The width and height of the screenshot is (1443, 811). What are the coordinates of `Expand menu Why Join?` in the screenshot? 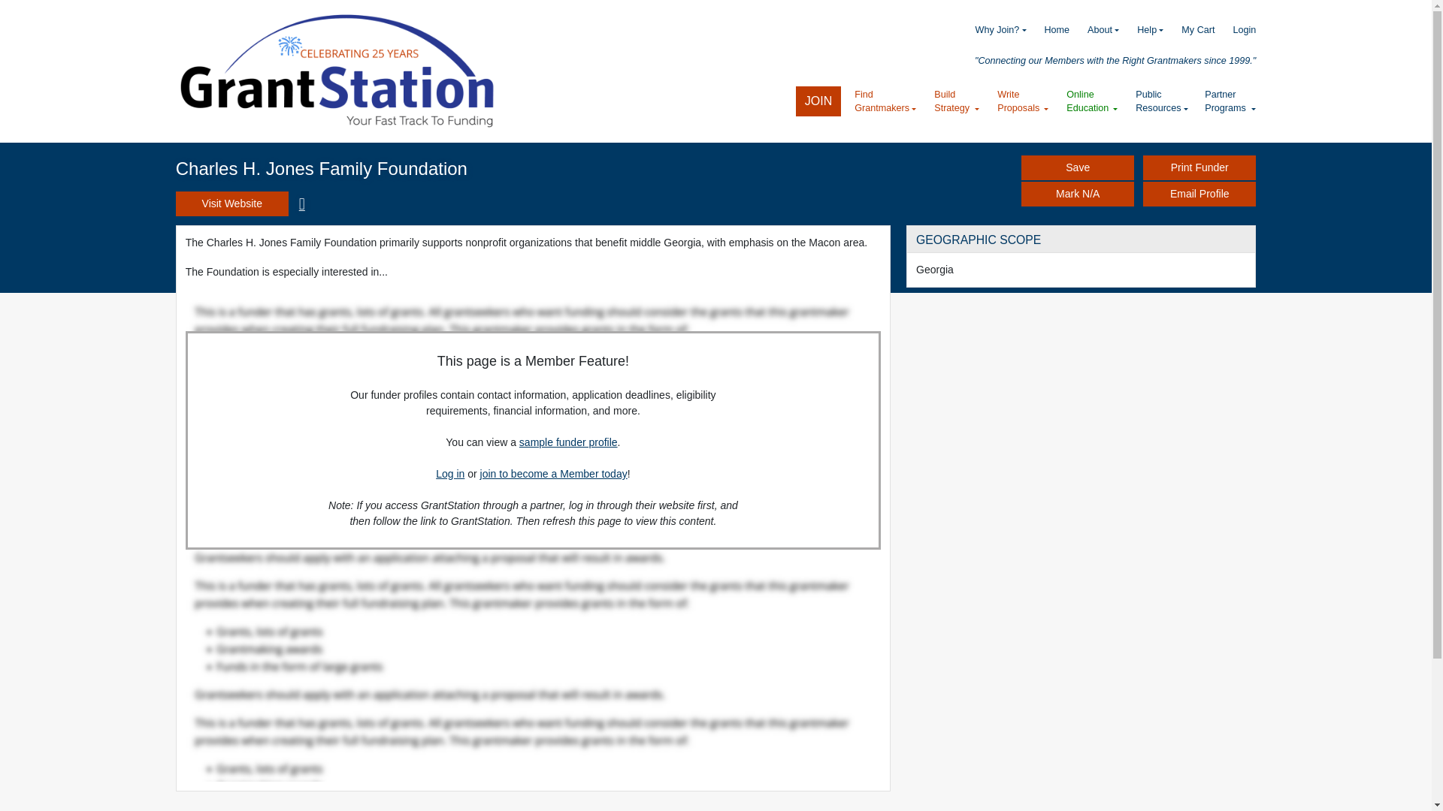 It's located at (992, 30).